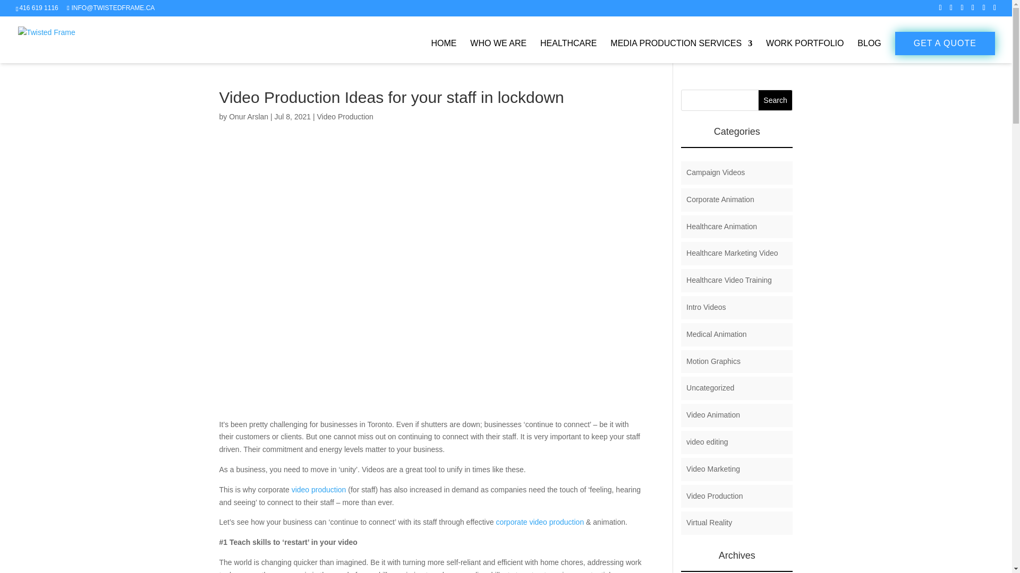 Image resolution: width=1020 pixels, height=573 pixels. What do you see at coordinates (498, 51) in the screenshot?
I see `WHO WE ARE` at bounding box center [498, 51].